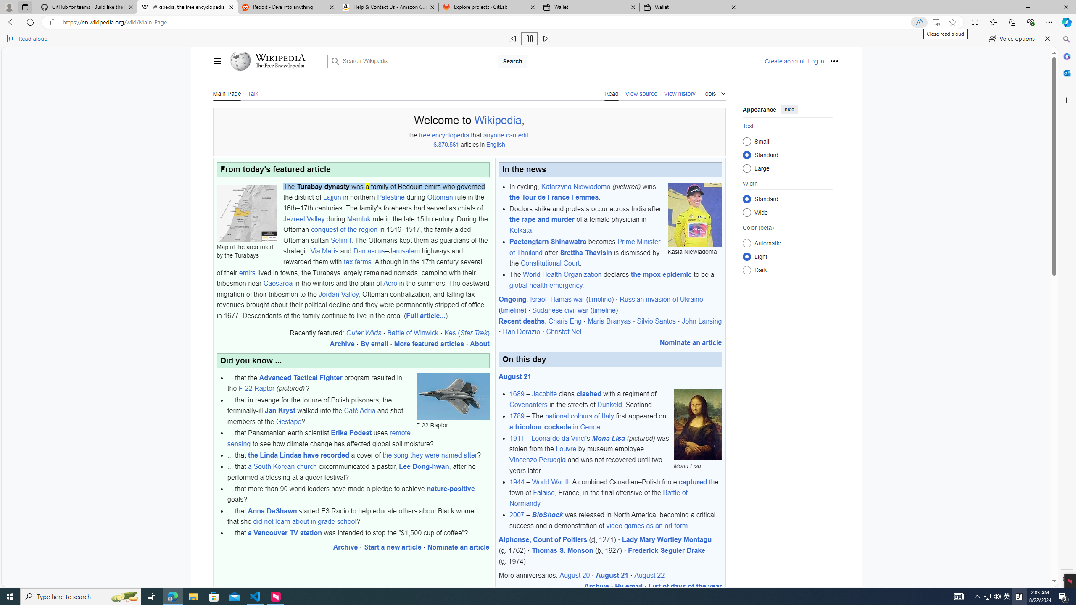 The height and width of the screenshot is (605, 1076). Describe the element at coordinates (425, 466) in the screenshot. I see `Lee Dong-hwan` at that location.